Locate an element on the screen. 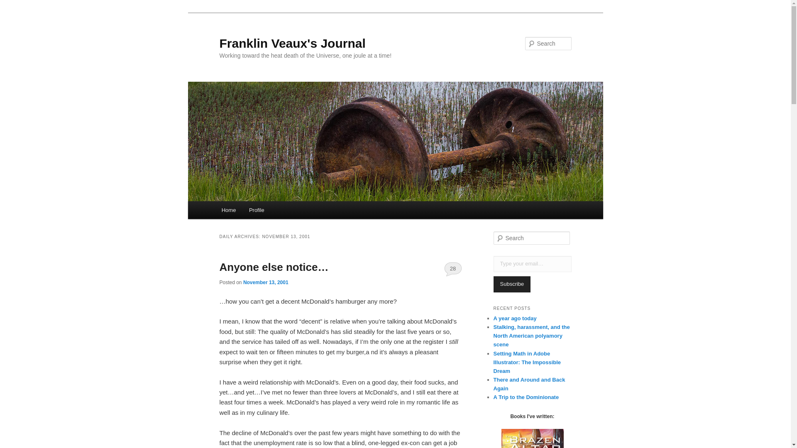 The height and width of the screenshot is (448, 797). There and Around and Back Again is located at coordinates (529, 384).